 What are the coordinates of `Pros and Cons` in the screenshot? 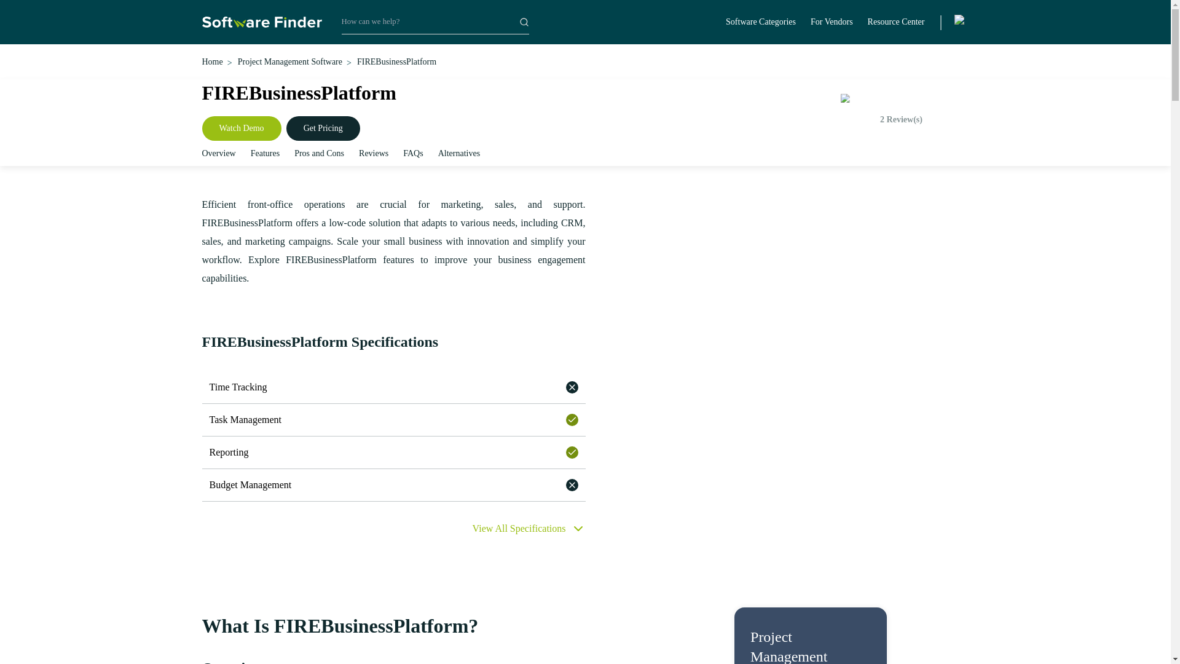 It's located at (319, 153).